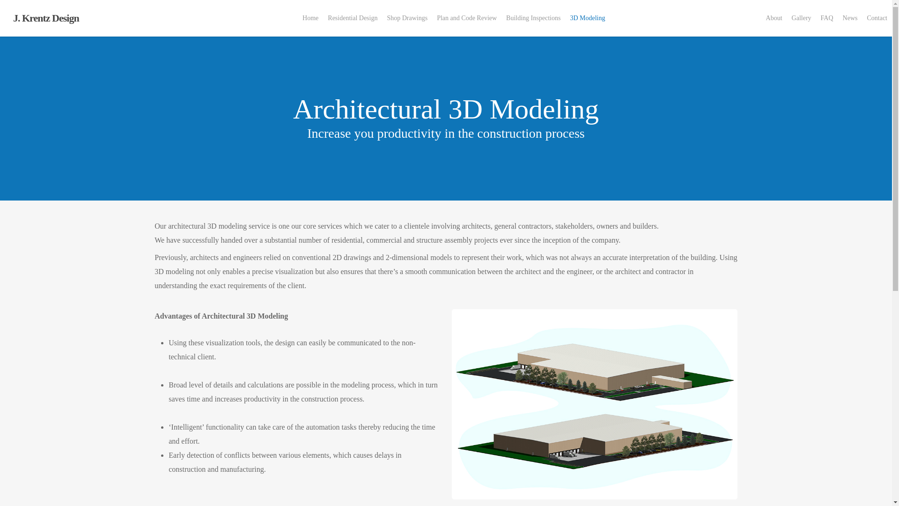 This screenshot has width=899, height=506. Describe the element at coordinates (520, 422) in the screenshot. I see `Building Inspections` at that location.